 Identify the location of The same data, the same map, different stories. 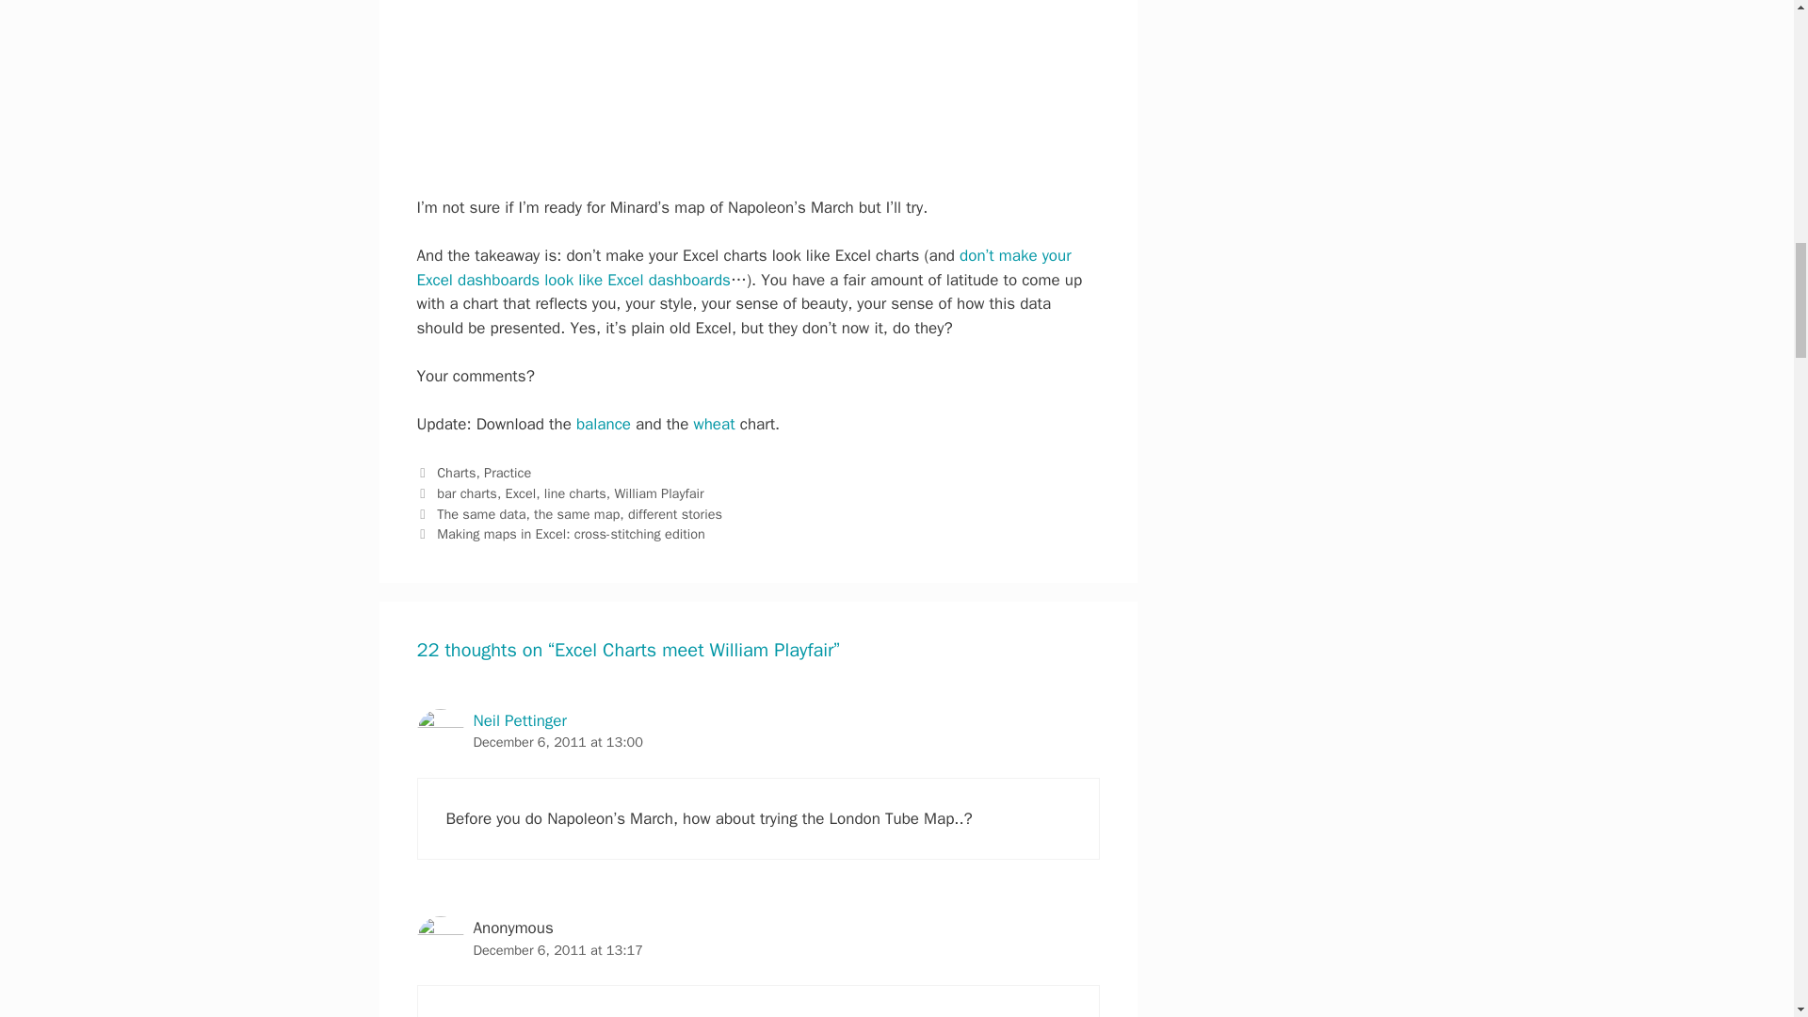
(579, 514).